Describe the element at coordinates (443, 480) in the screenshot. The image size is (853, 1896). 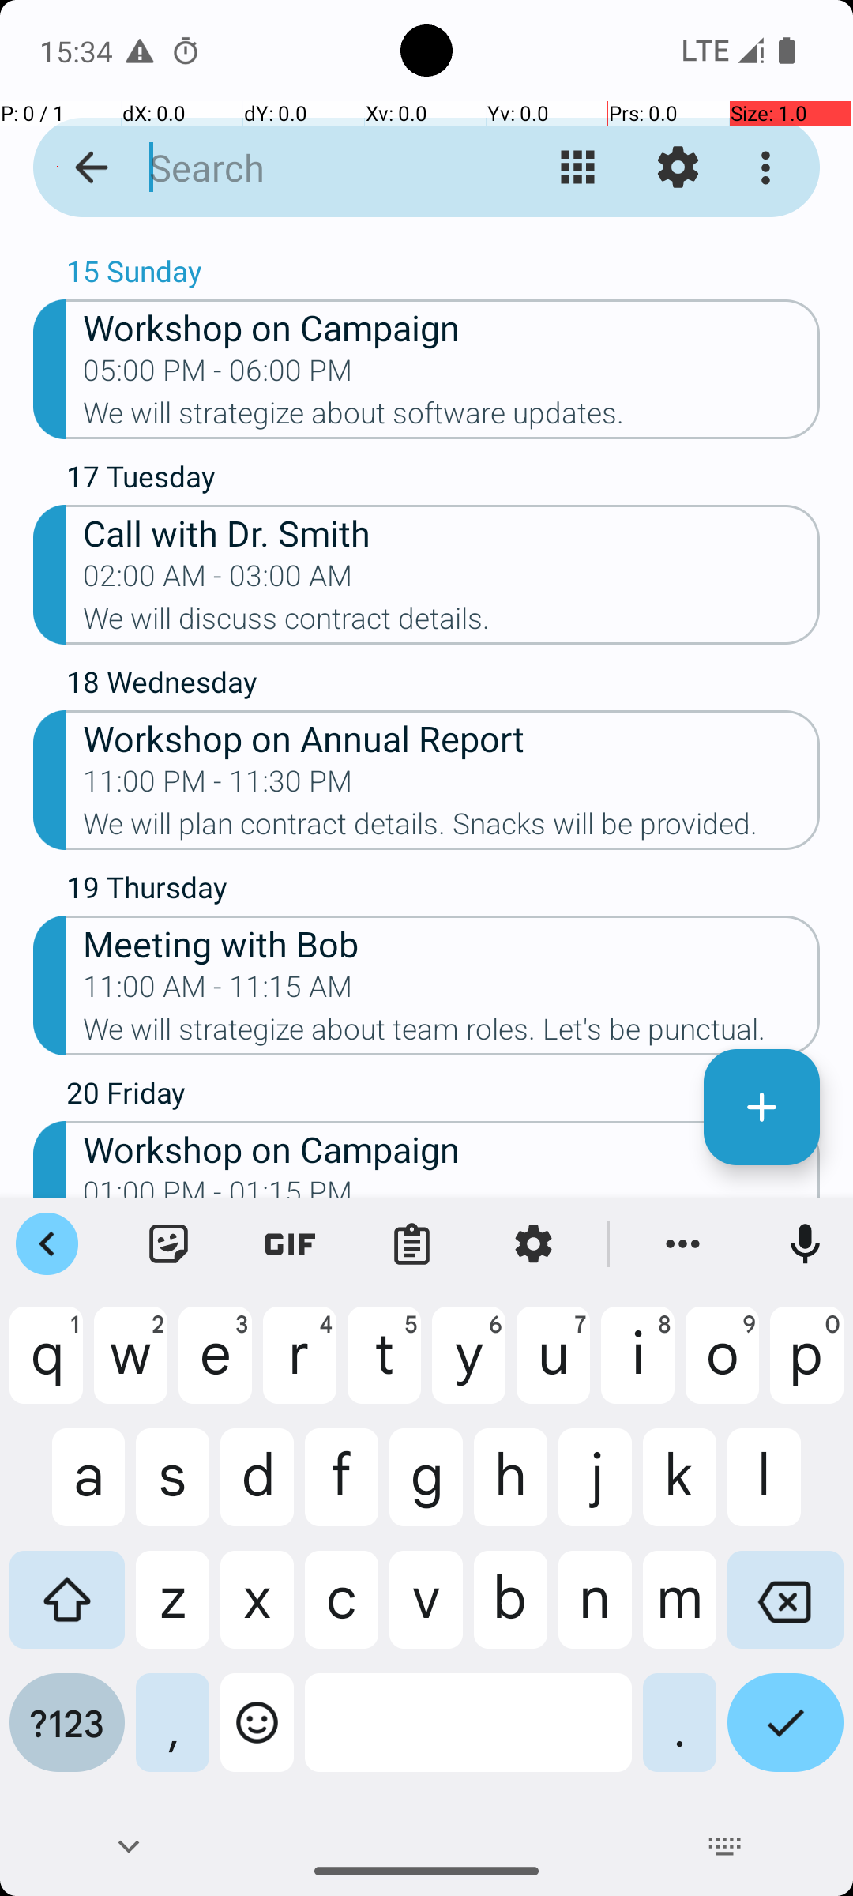
I see `17 Tuesday` at that location.